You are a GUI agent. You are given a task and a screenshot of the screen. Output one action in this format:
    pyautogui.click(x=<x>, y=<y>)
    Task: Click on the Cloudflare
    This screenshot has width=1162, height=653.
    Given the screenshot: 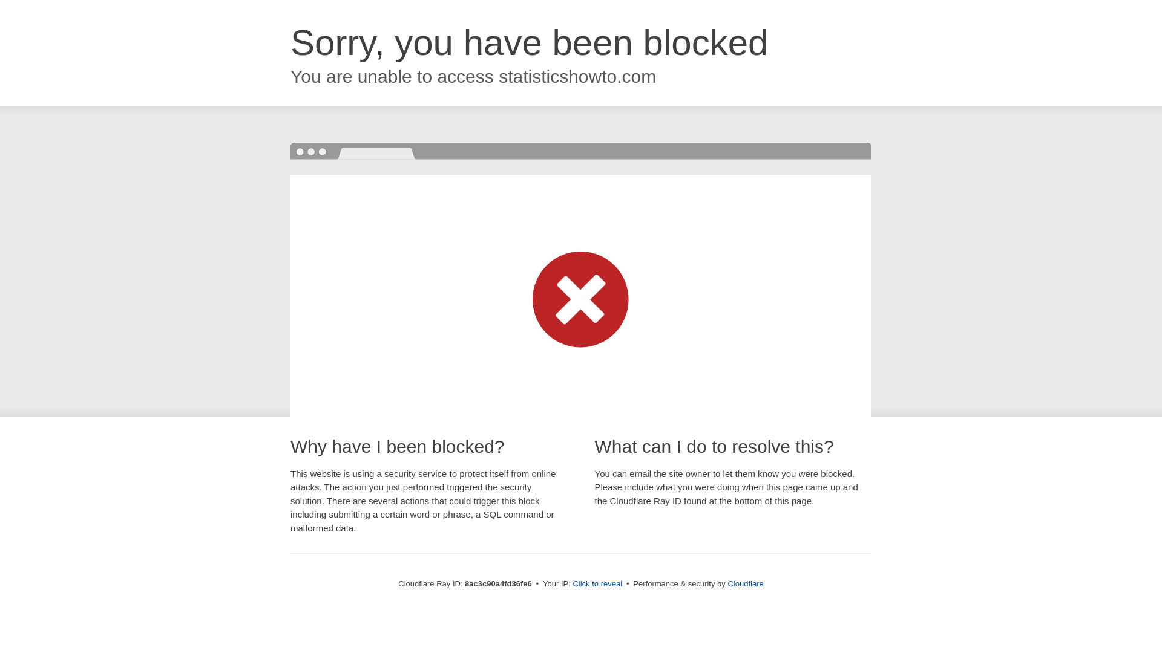 What is the action you would take?
    pyautogui.click(x=745, y=583)
    